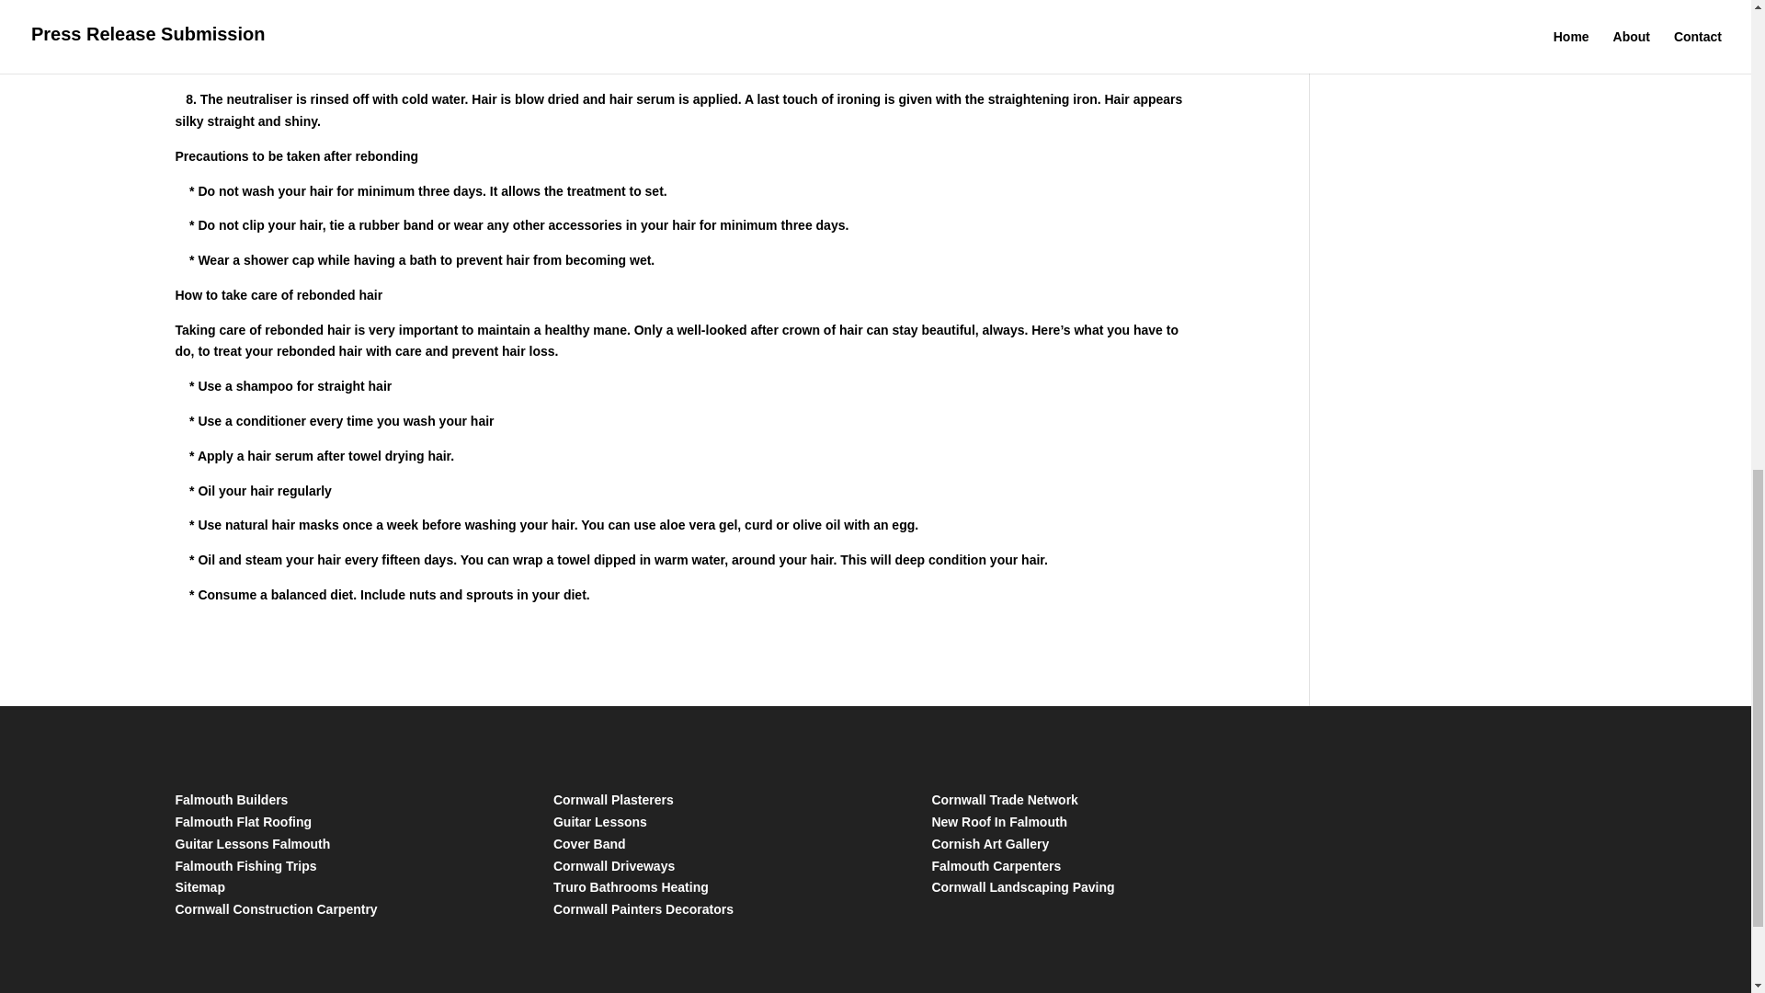 This screenshot has width=1765, height=993. What do you see at coordinates (614, 800) in the screenshot?
I see `Cornwall Plasterers` at bounding box center [614, 800].